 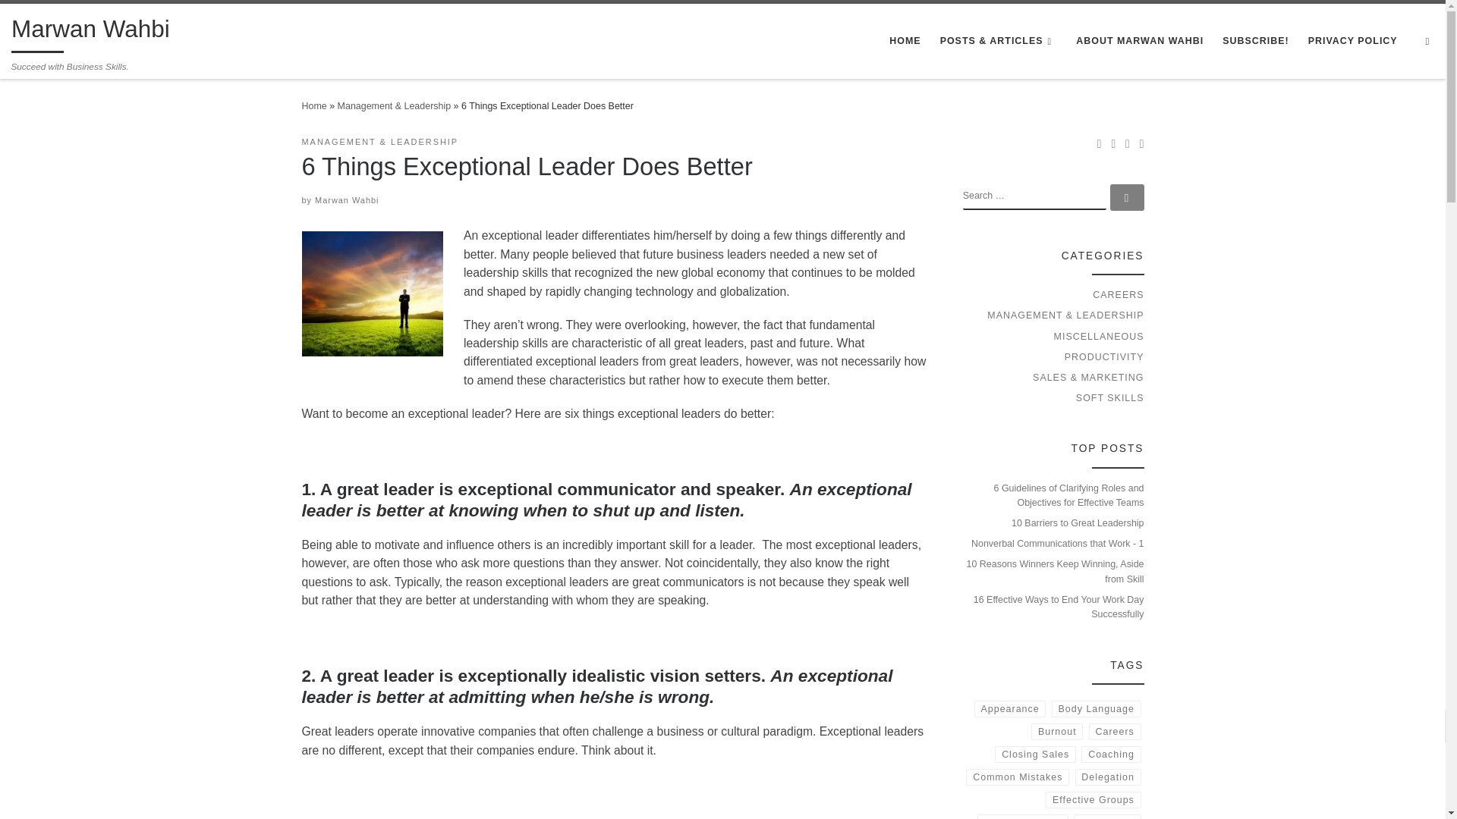 What do you see at coordinates (1352, 41) in the screenshot?
I see `PRIVACY POLICY` at bounding box center [1352, 41].